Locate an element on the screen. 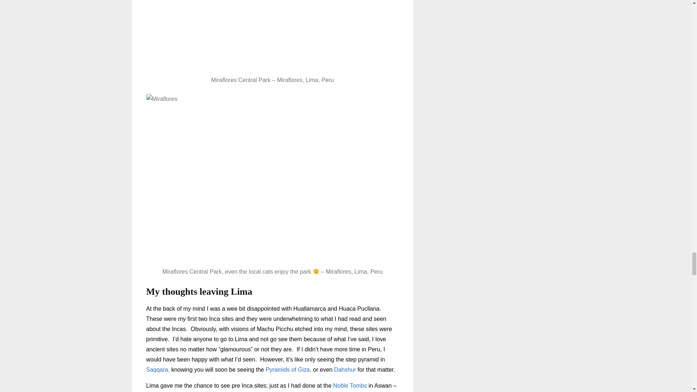 The width and height of the screenshot is (697, 392). Saqqara is located at coordinates (157, 369).